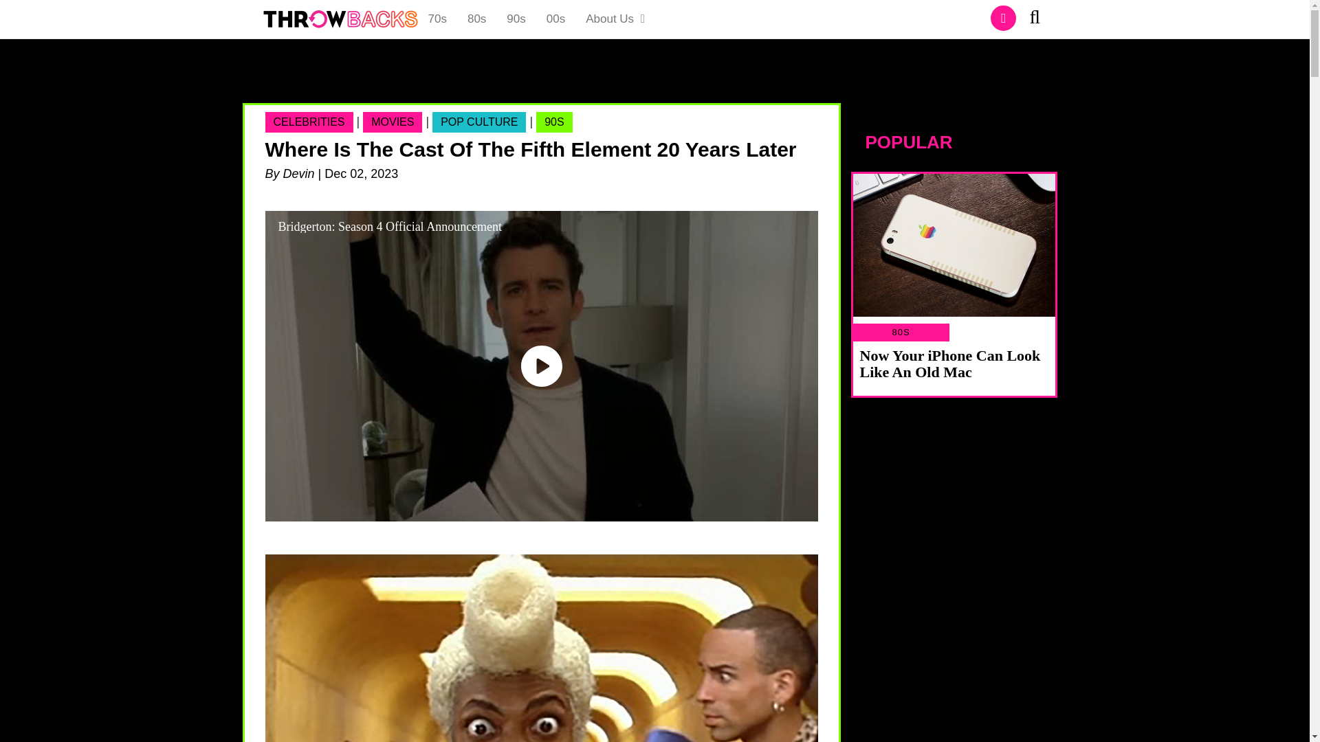  What do you see at coordinates (553, 122) in the screenshot?
I see `90S` at bounding box center [553, 122].